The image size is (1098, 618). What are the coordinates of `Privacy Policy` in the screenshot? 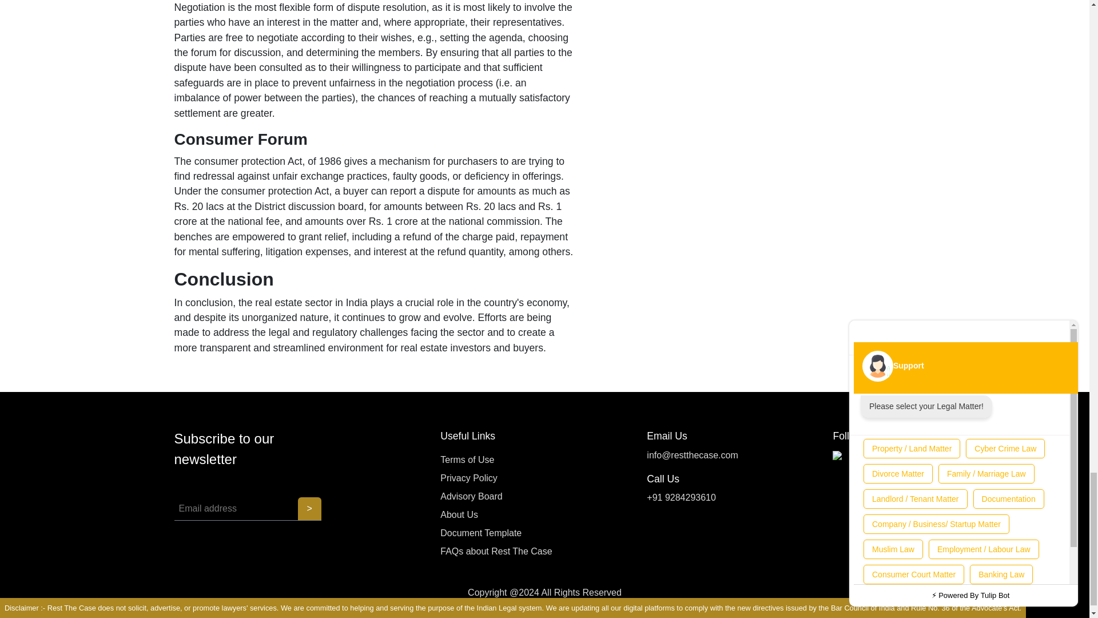 It's located at (496, 478).